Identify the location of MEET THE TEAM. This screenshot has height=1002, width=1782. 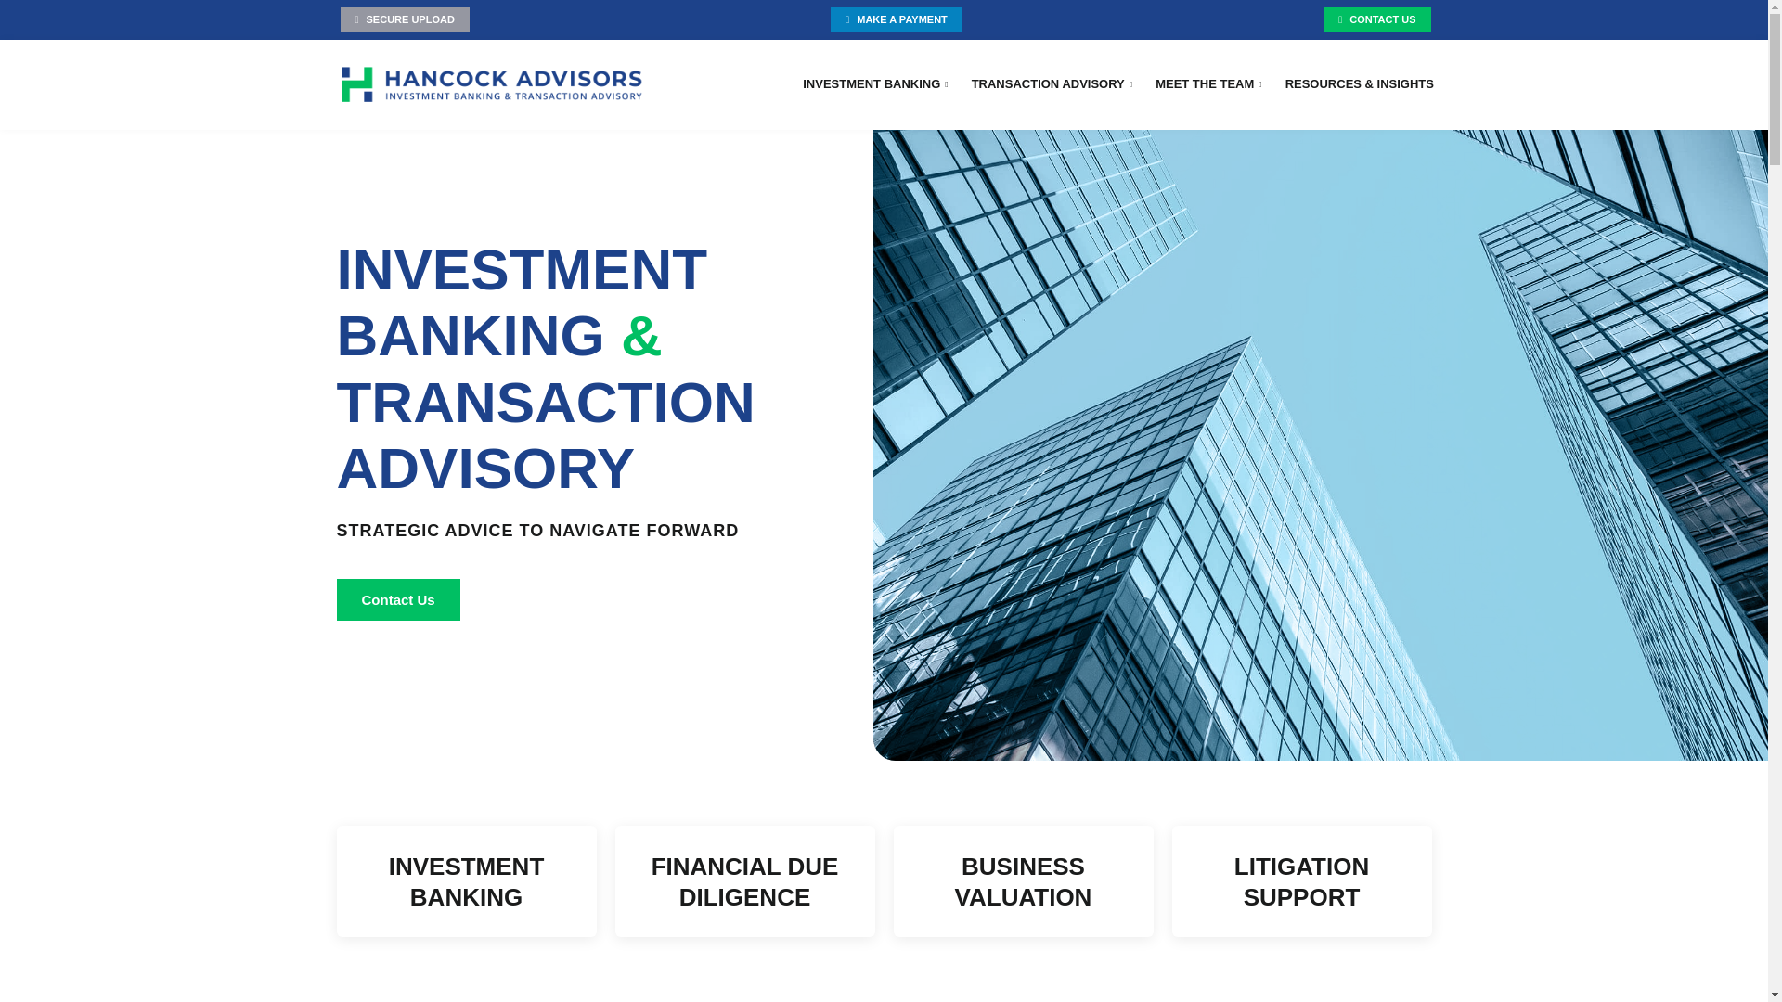
(1208, 84).